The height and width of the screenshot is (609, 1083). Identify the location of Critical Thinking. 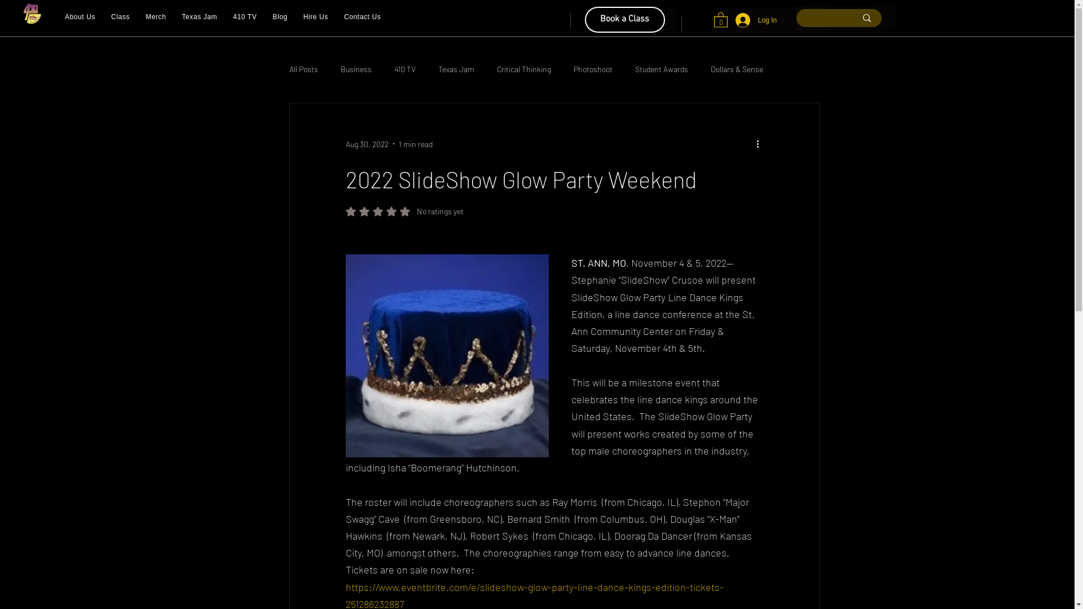
(523, 69).